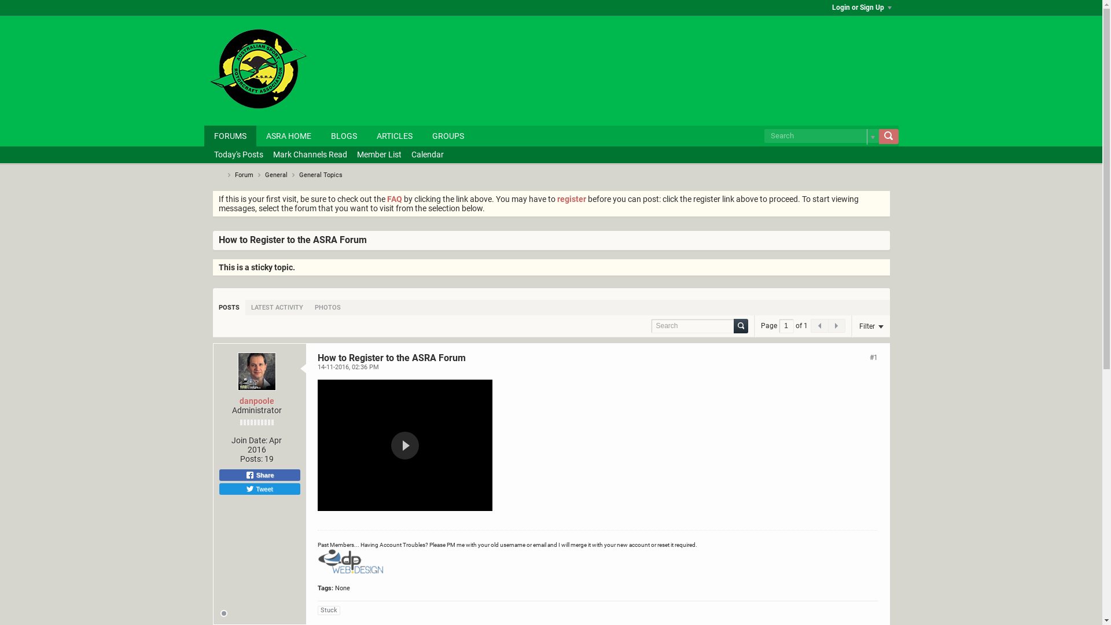  I want to click on Member List, so click(378, 155).